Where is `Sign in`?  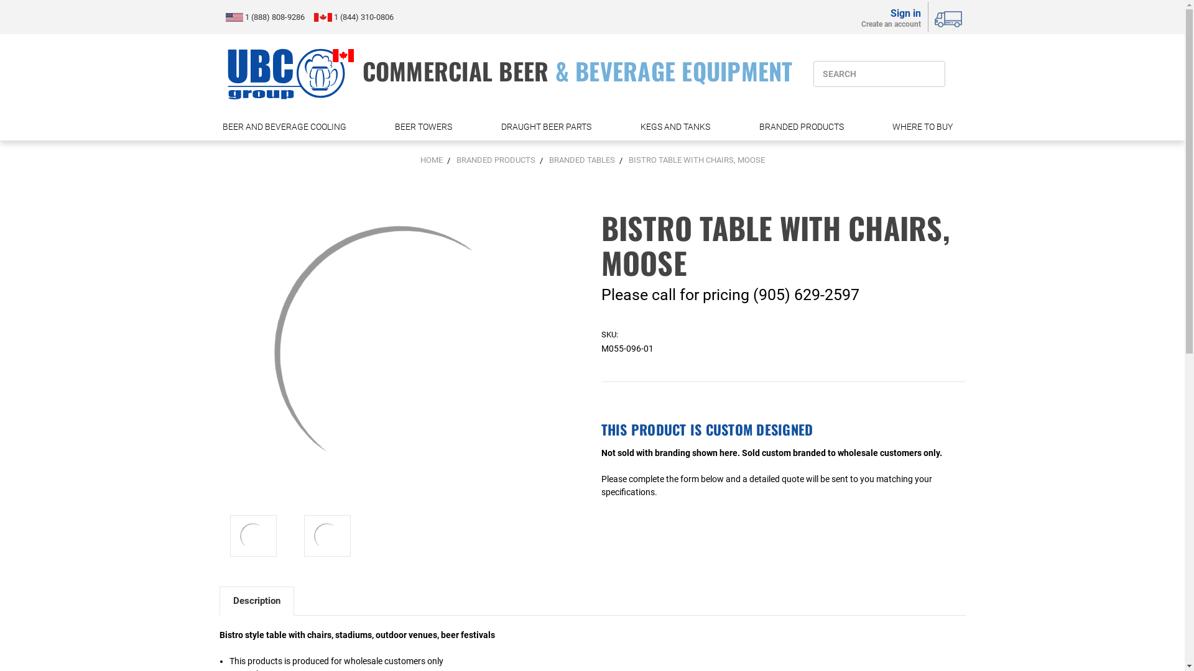 Sign in is located at coordinates (891, 11).